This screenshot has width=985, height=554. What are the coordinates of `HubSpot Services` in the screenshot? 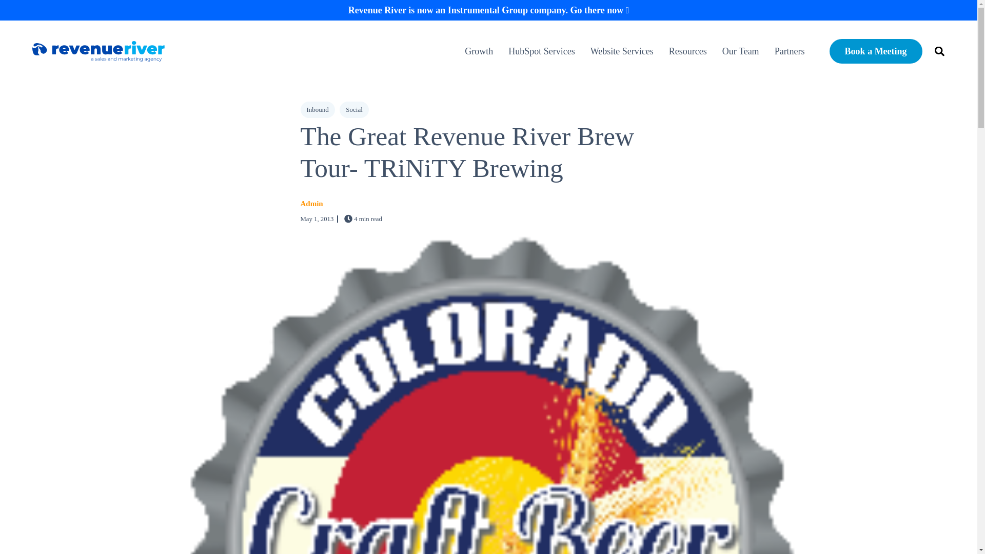 It's located at (542, 51).